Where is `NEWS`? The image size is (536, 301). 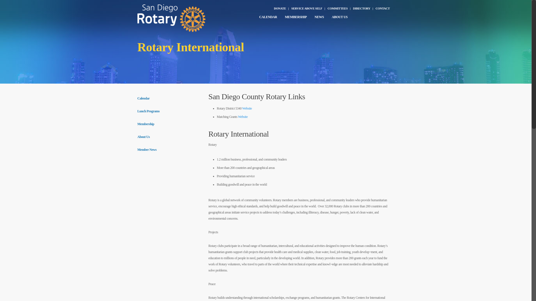
NEWS is located at coordinates (320, 19).